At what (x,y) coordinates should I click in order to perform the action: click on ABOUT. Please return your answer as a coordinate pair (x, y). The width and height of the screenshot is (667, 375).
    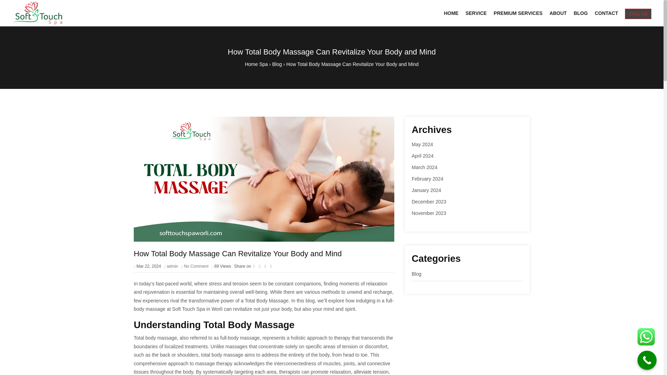
    Looking at the image, I should click on (558, 13).